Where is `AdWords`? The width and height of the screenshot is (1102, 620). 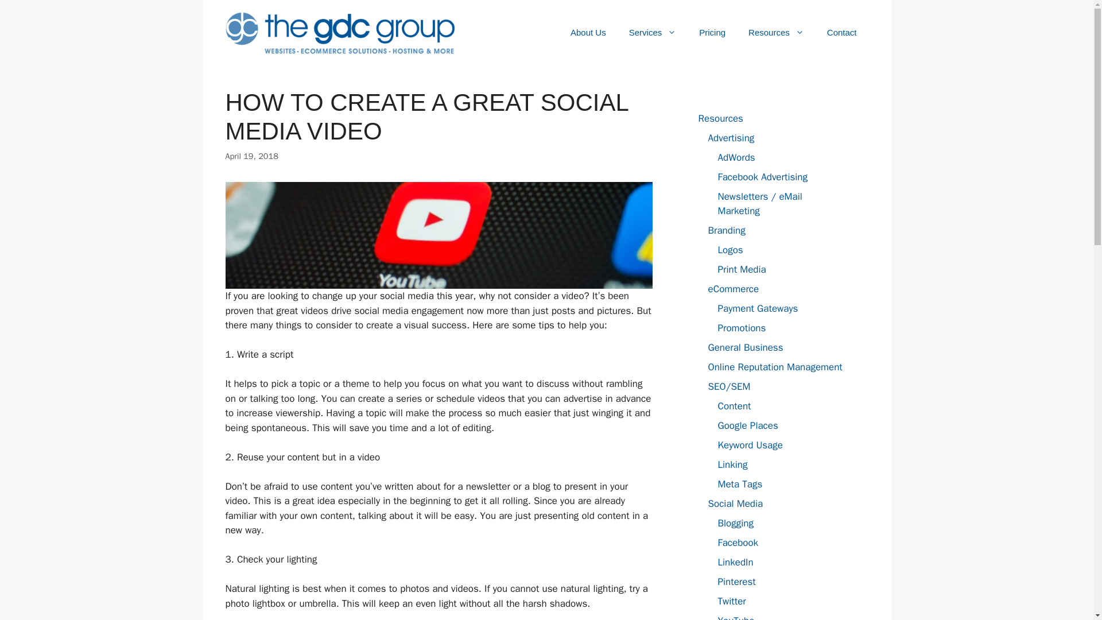
AdWords is located at coordinates (736, 157).